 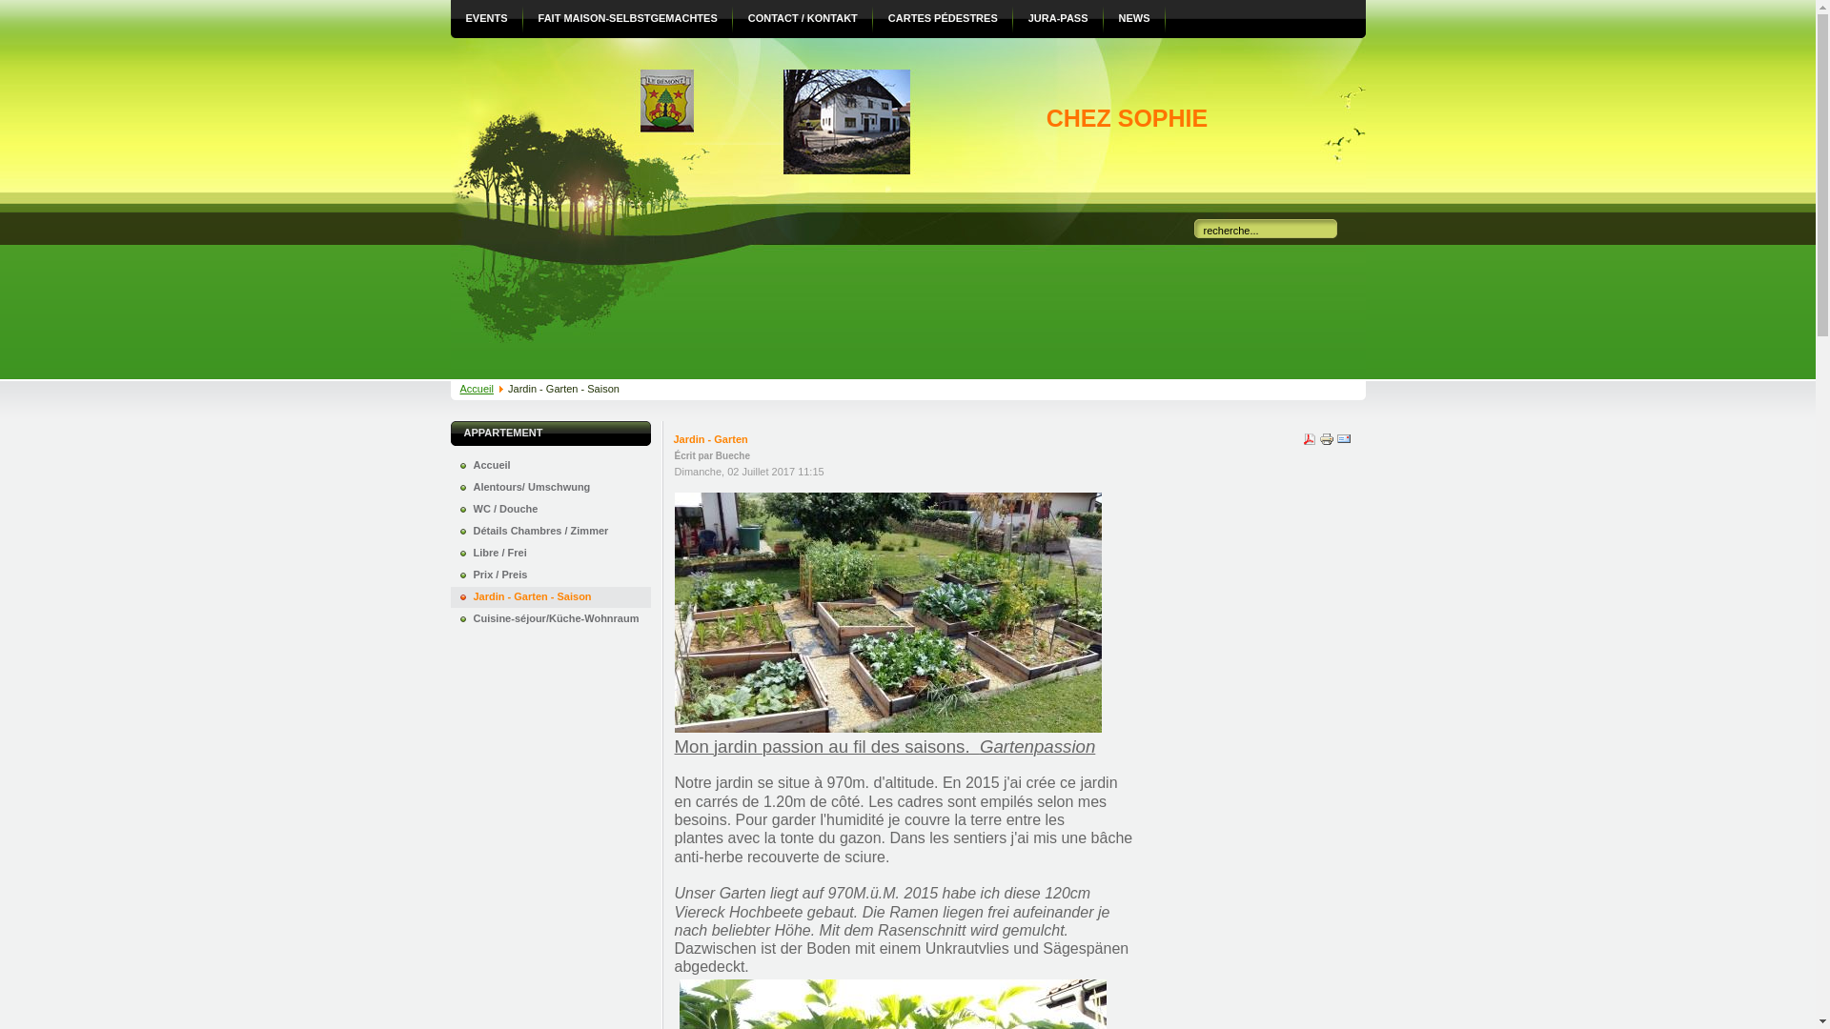 What do you see at coordinates (628, 19) in the screenshot?
I see `FAIT MAISON-SELBSTGEMACHTES` at bounding box center [628, 19].